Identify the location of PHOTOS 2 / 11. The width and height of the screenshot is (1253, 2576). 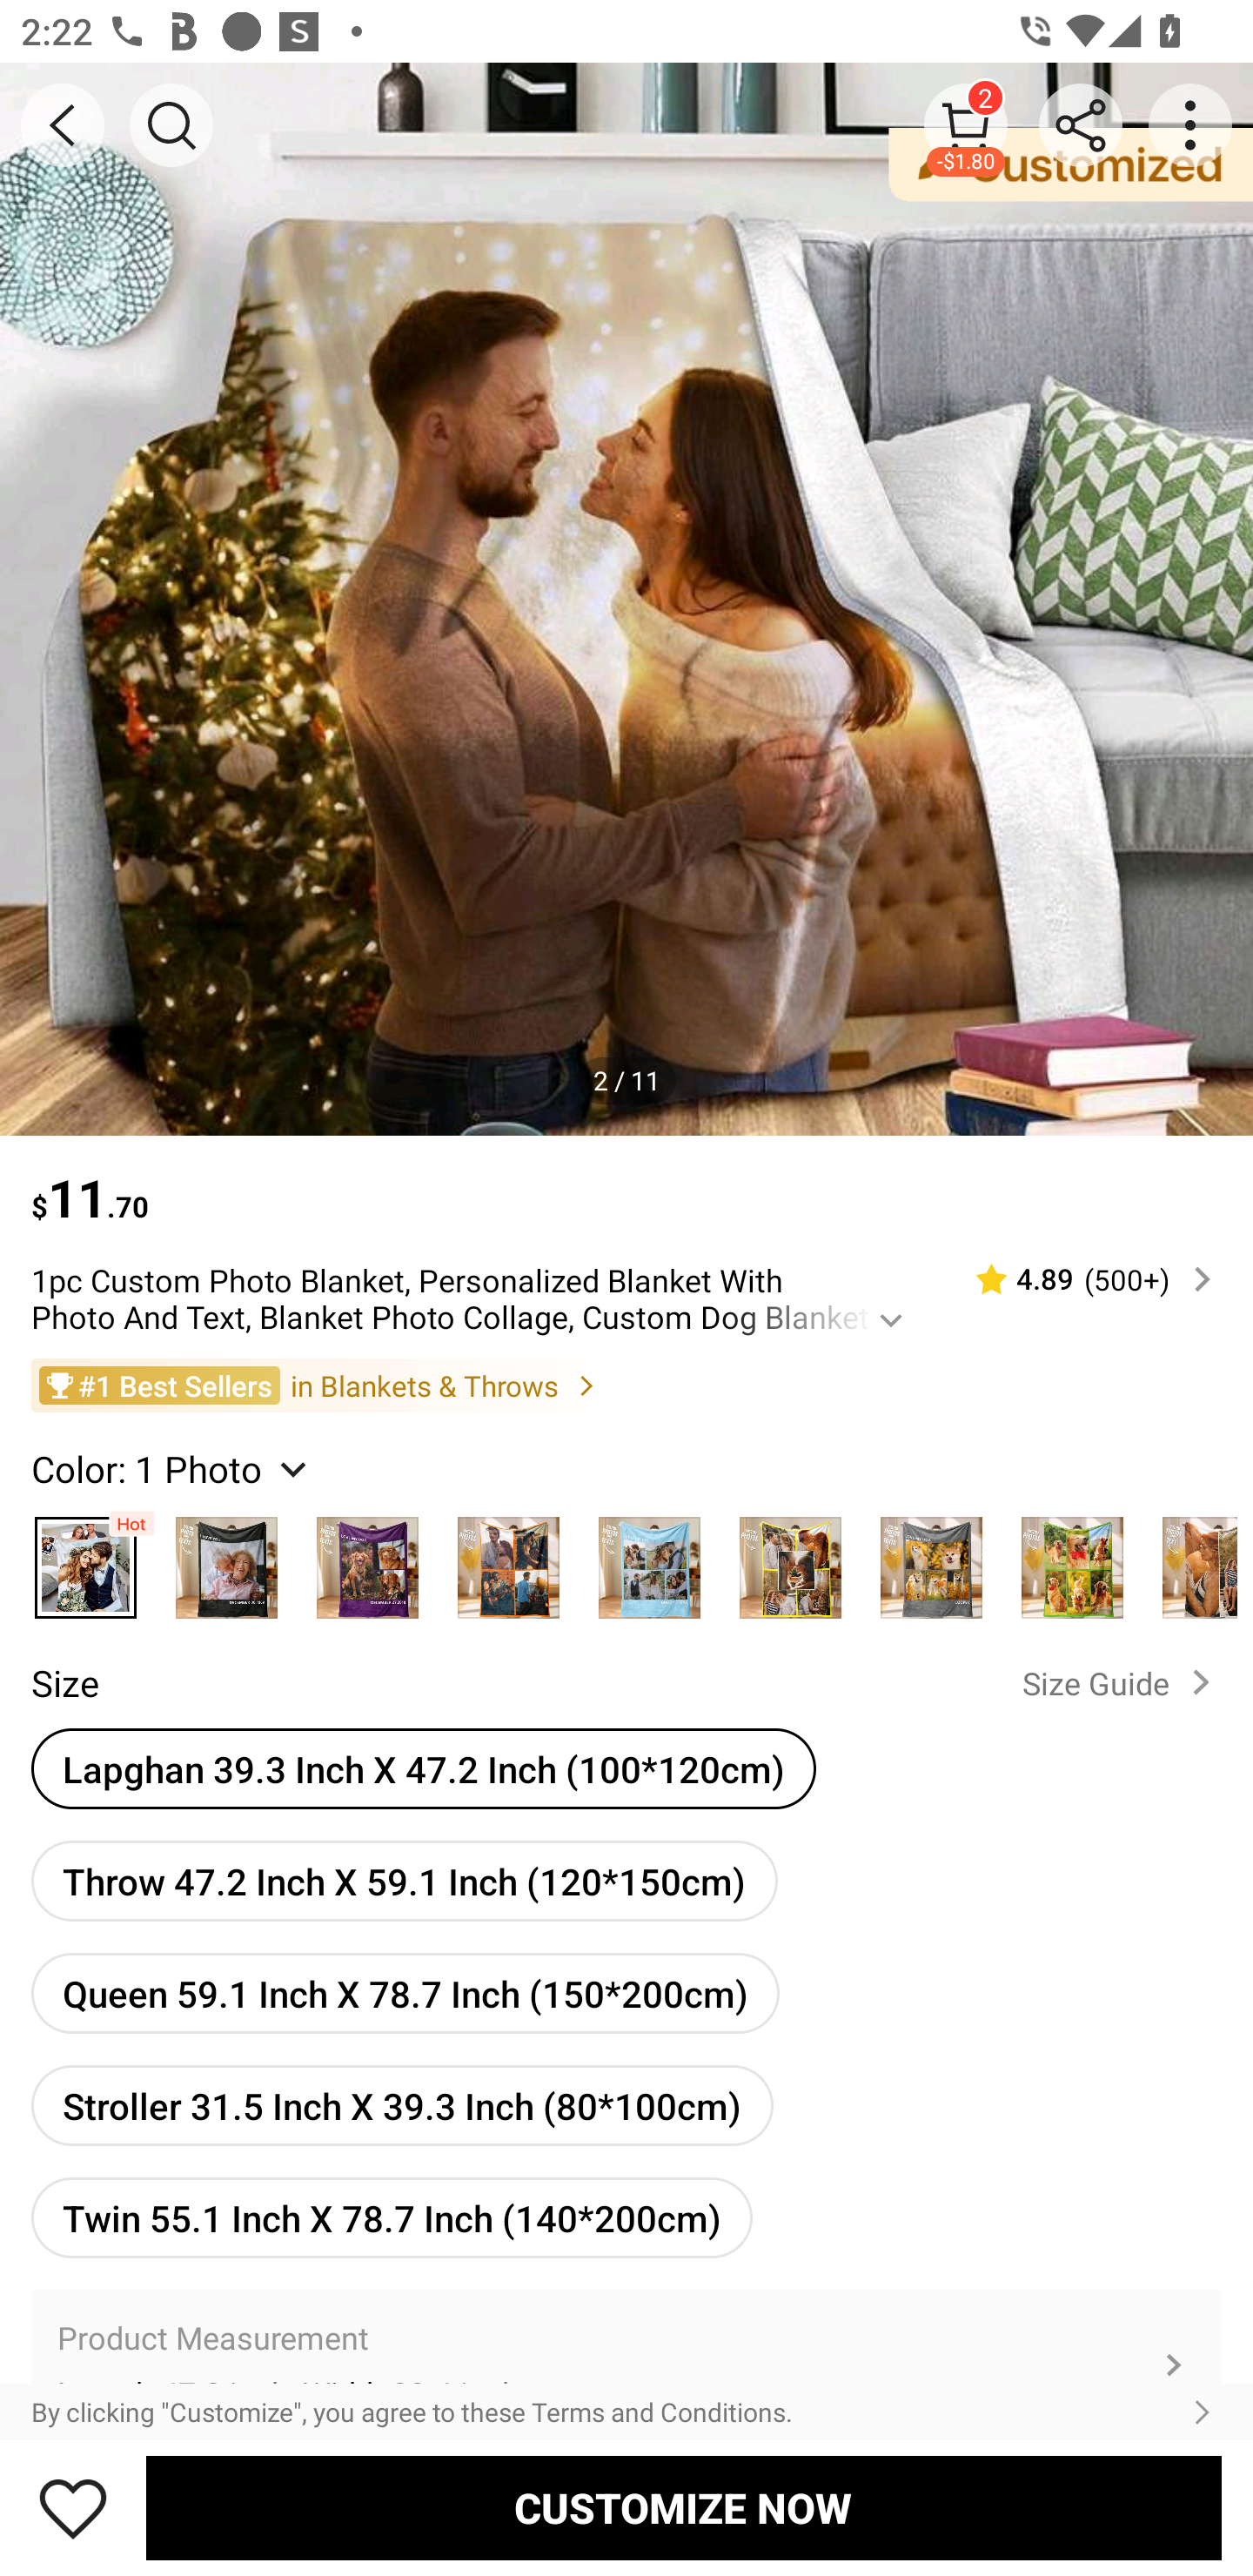
(626, 599).